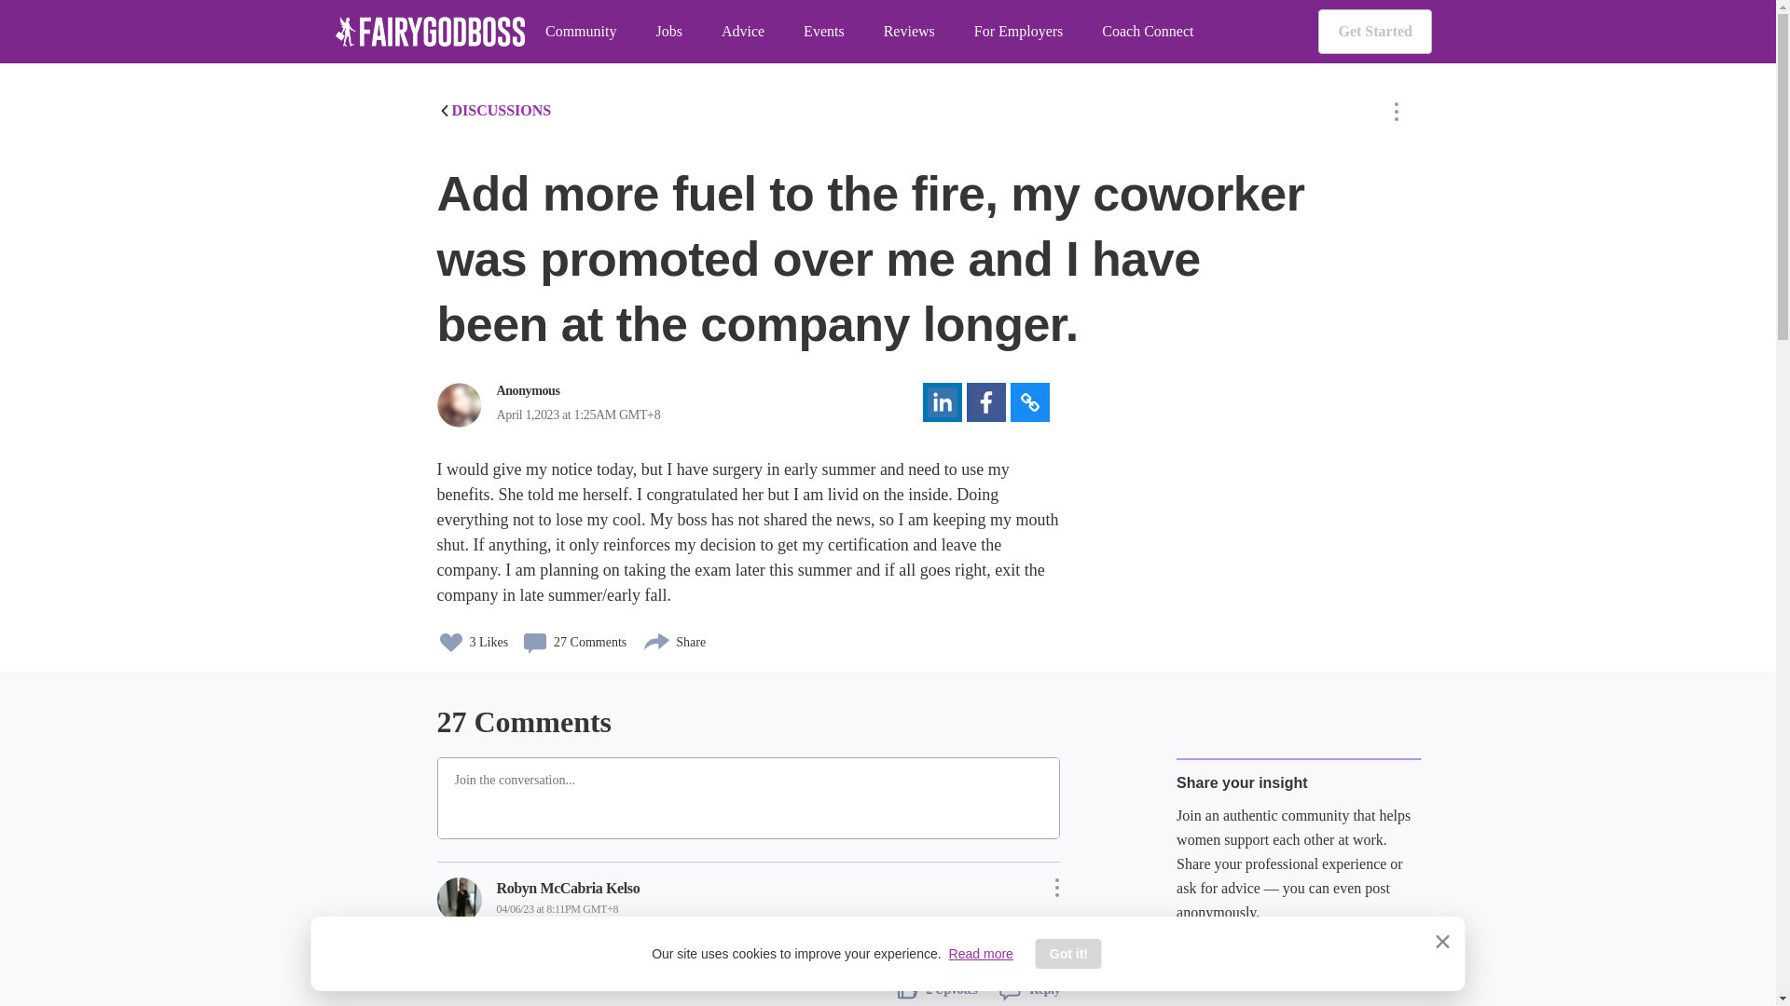 Image resolution: width=1790 pixels, height=1006 pixels. I want to click on Coach Connect, so click(1148, 32).